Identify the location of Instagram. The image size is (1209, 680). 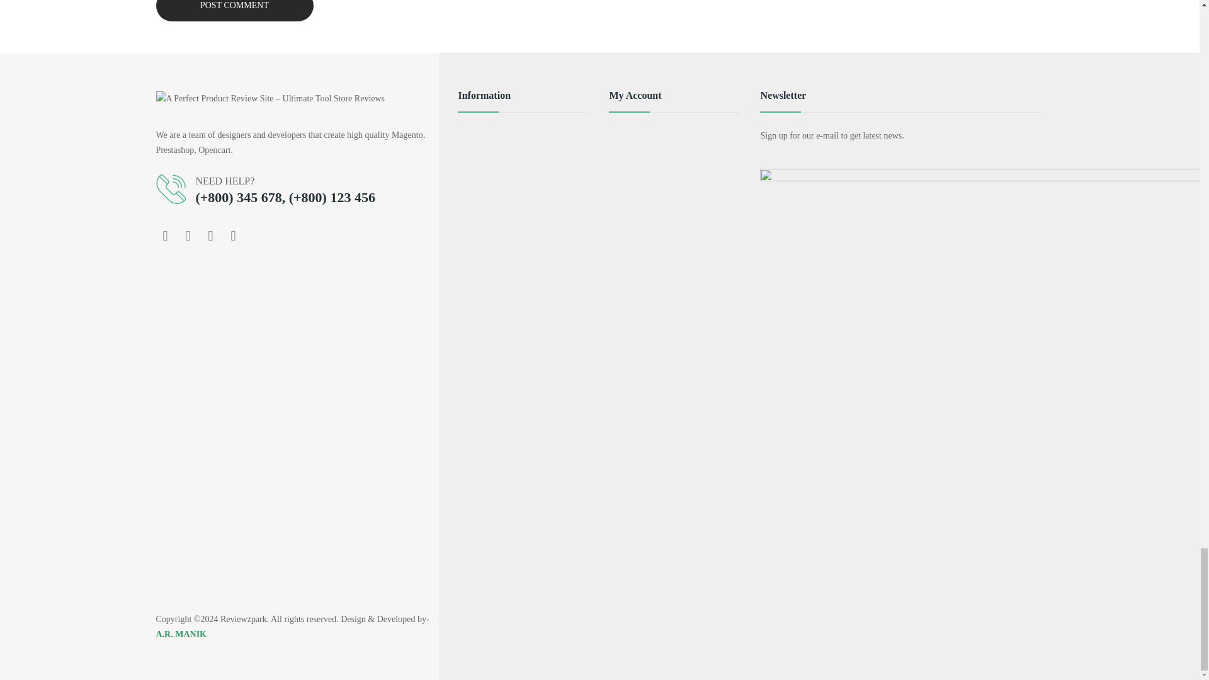
(210, 235).